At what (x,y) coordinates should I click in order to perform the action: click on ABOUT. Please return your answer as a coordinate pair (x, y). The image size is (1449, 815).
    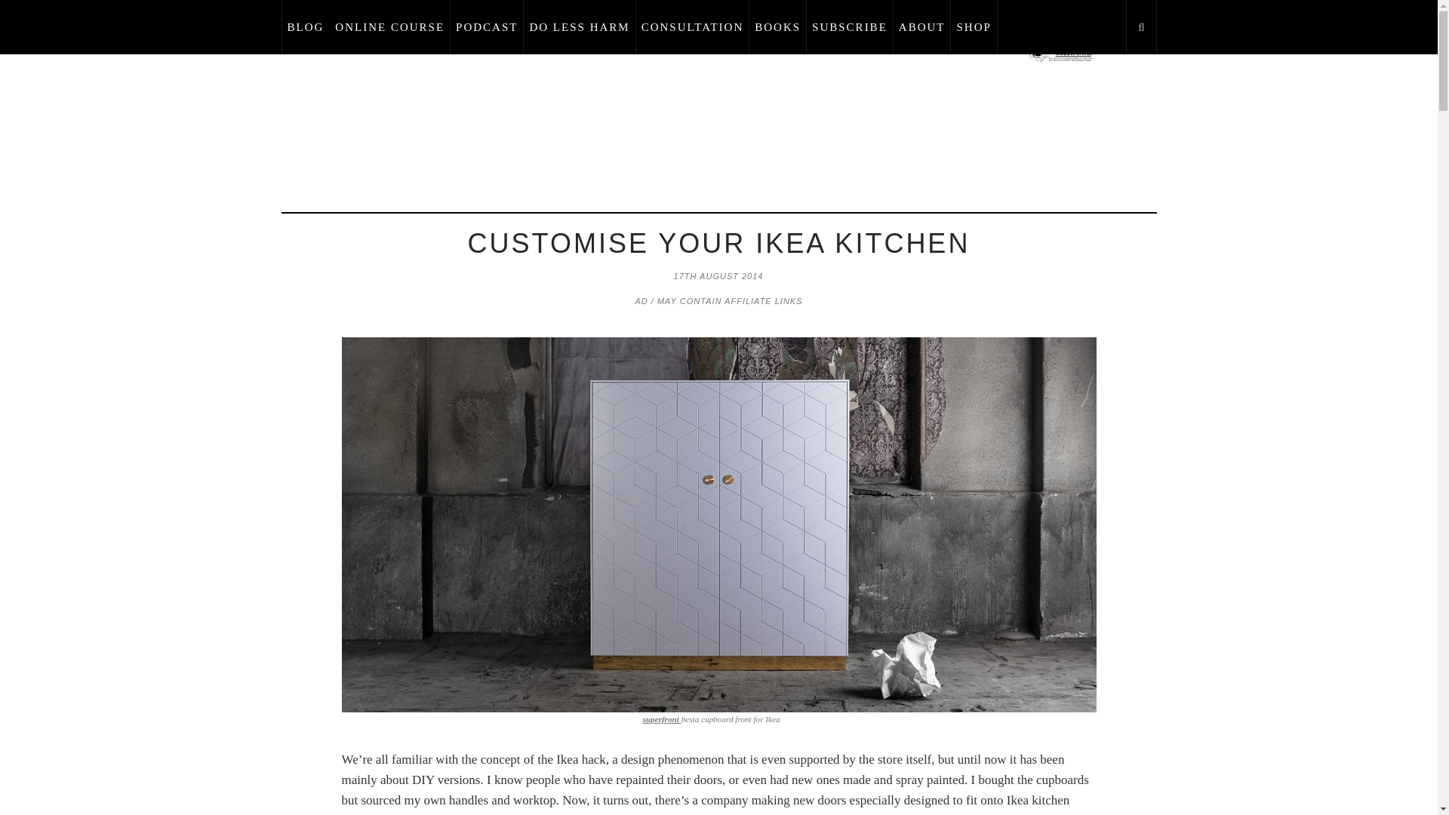
    Looking at the image, I should click on (922, 27).